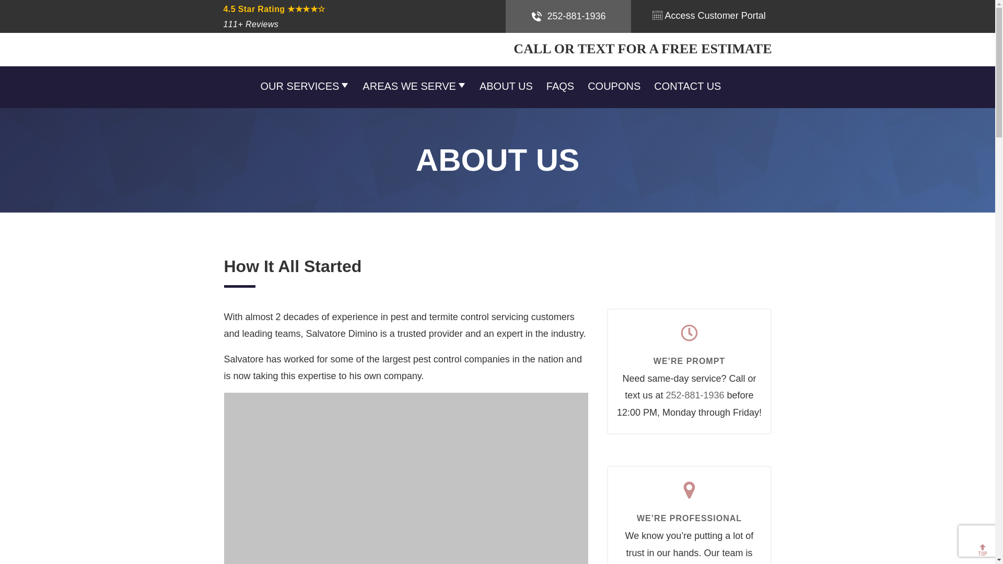 The width and height of the screenshot is (1003, 564). What do you see at coordinates (614, 86) in the screenshot?
I see `COUPONS` at bounding box center [614, 86].